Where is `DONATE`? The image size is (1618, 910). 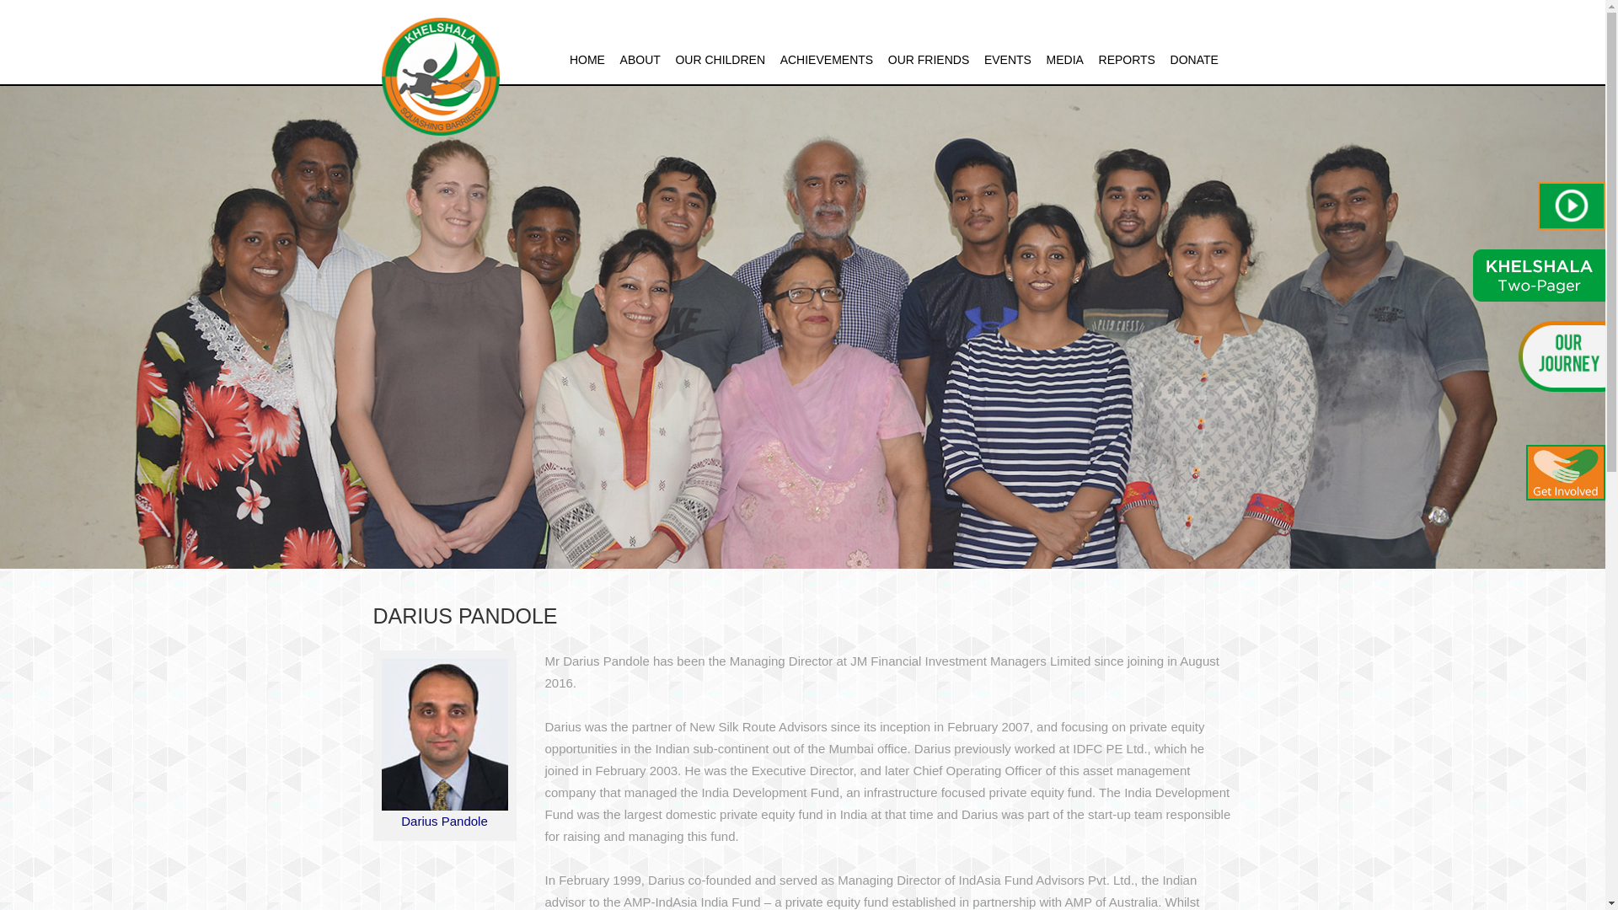
DONATE is located at coordinates (1193, 59).